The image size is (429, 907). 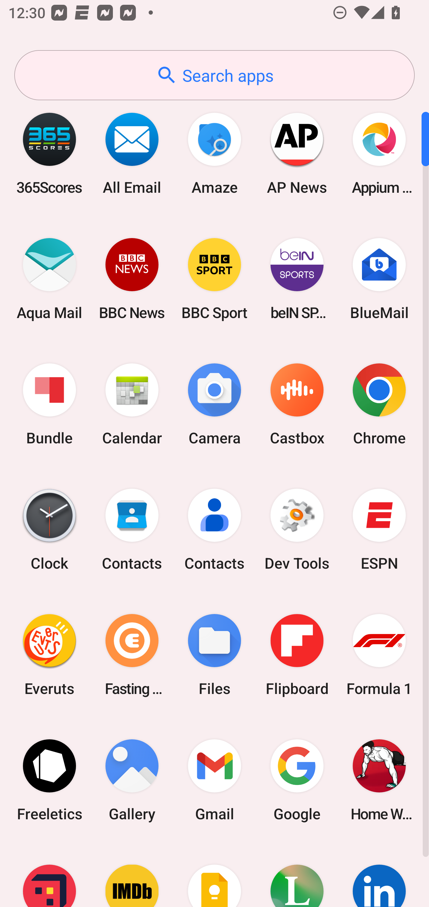 I want to click on BBC News, so click(x=132, y=279).